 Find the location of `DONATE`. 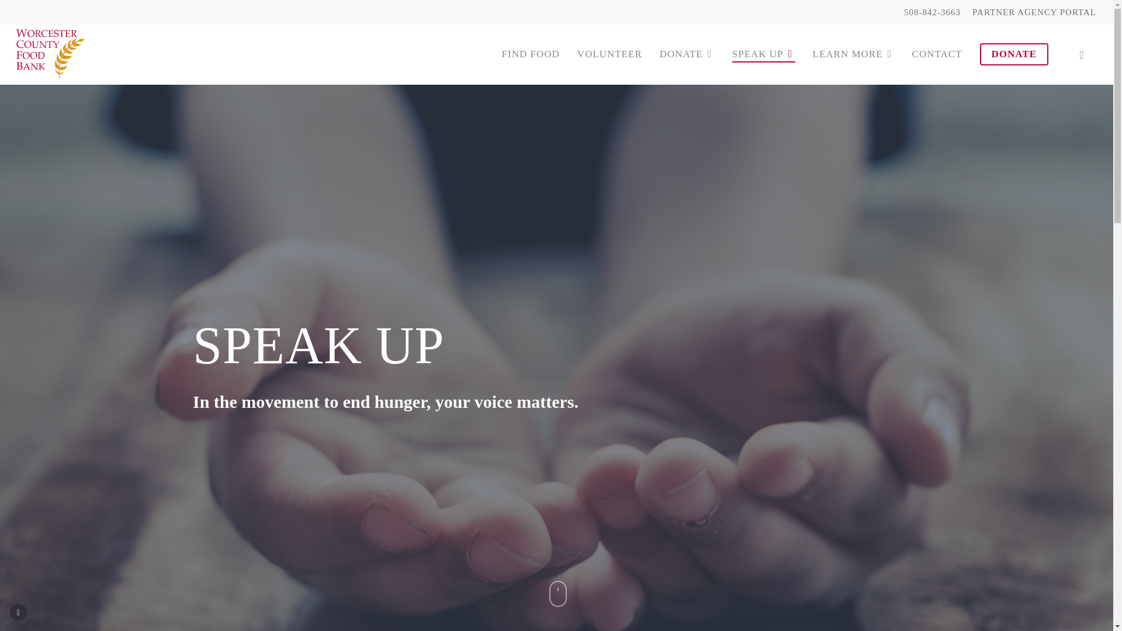

DONATE is located at coordinates (687, 54).